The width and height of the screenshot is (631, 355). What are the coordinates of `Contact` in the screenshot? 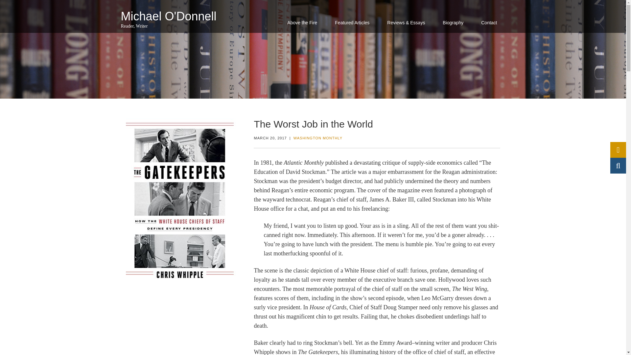 It's located at (489, 23).